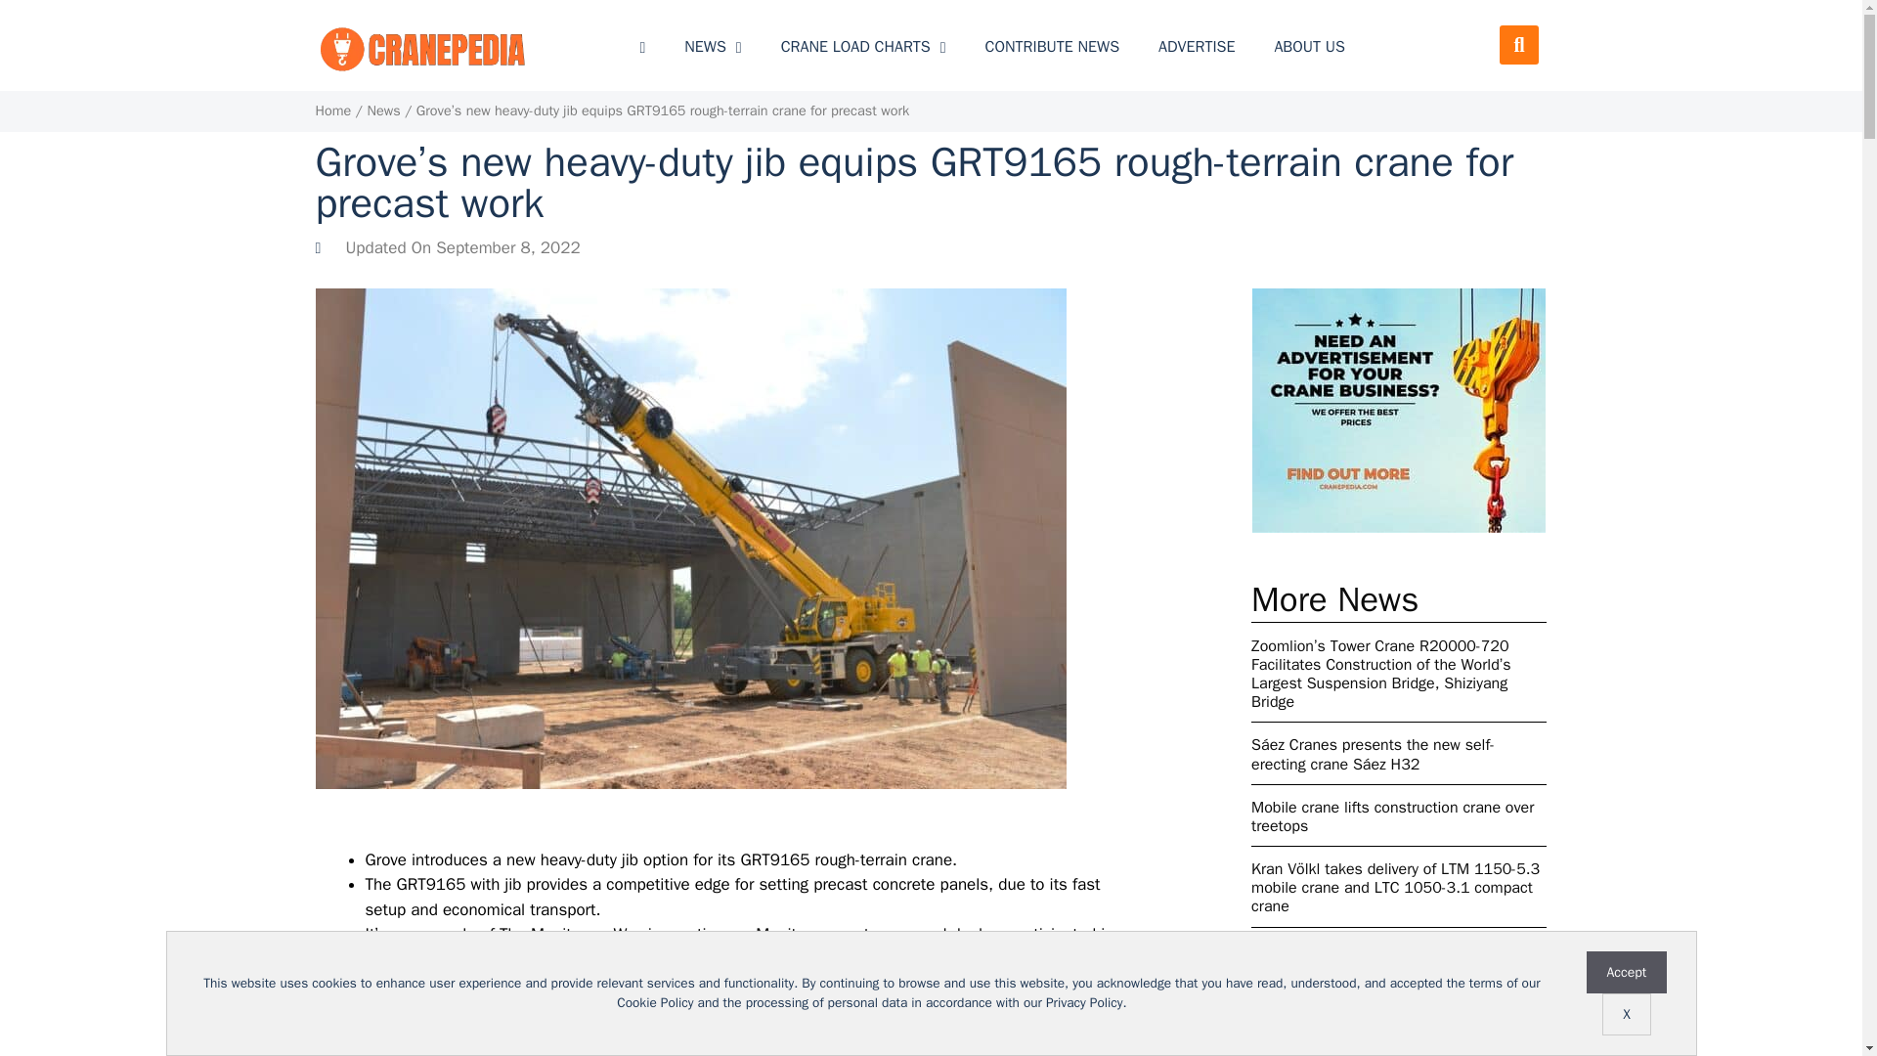 Image resolution: width=1877 pixels, height=1056 pixels. I want to click on CONTRIBUTE NEWS, so click(1052, 47).